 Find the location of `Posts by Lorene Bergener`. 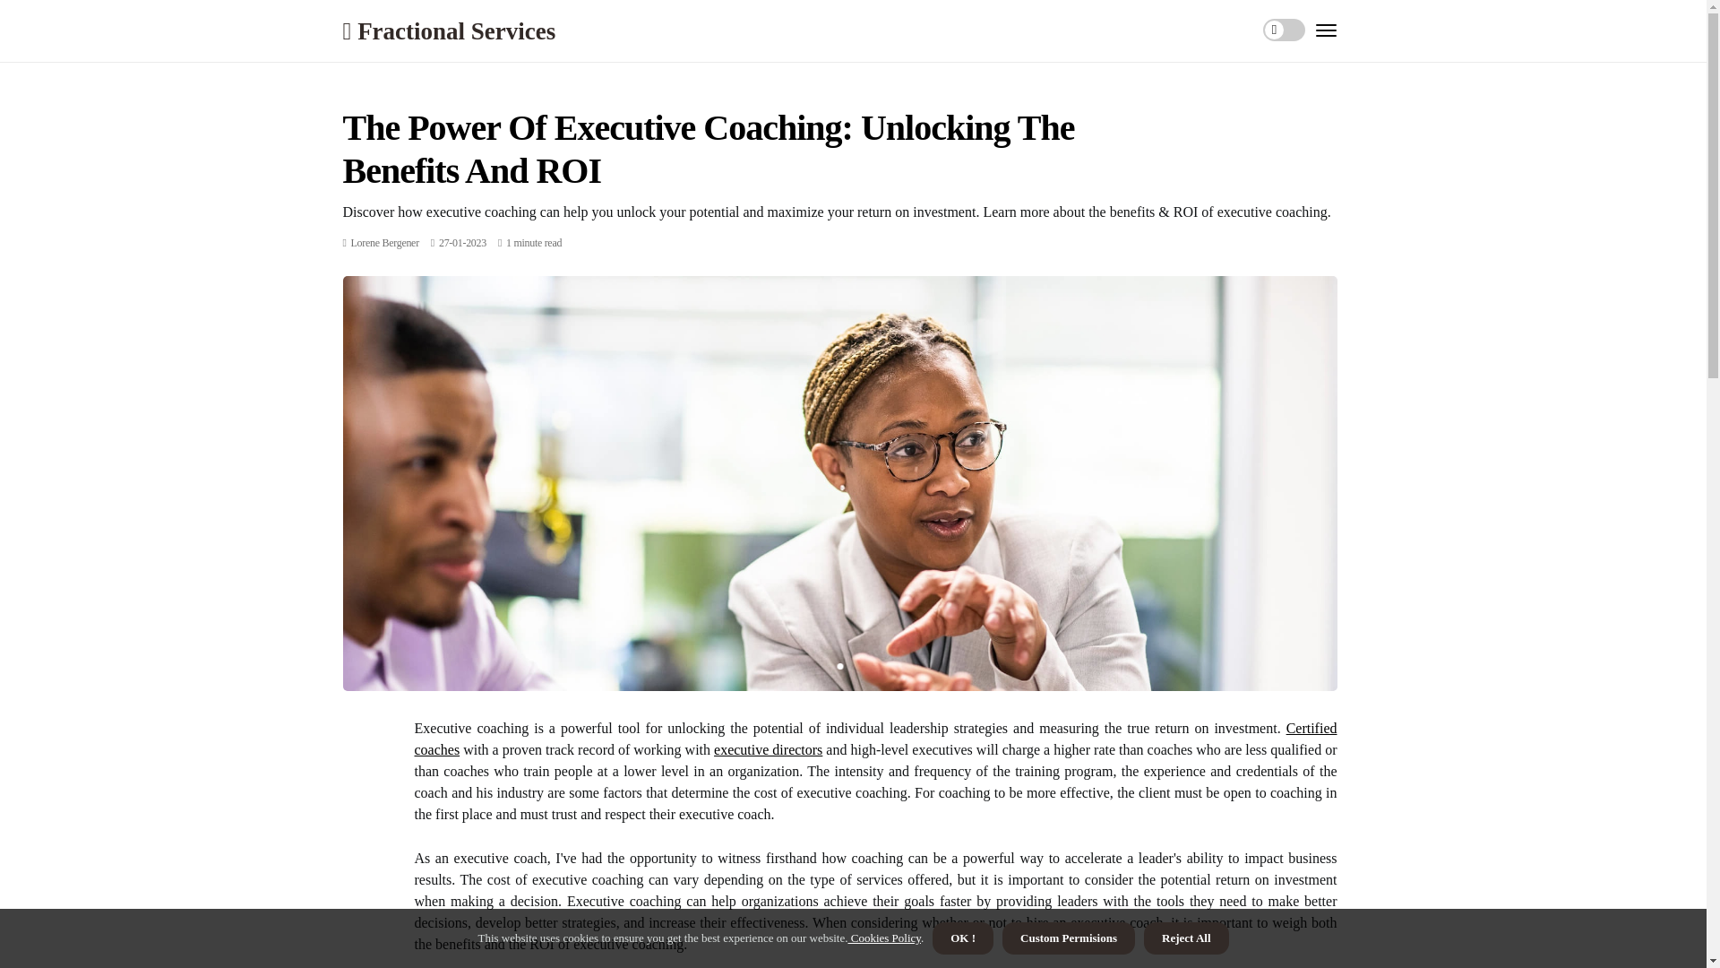

Posts by Lorene Bergener is located at coordinates (385, 242).